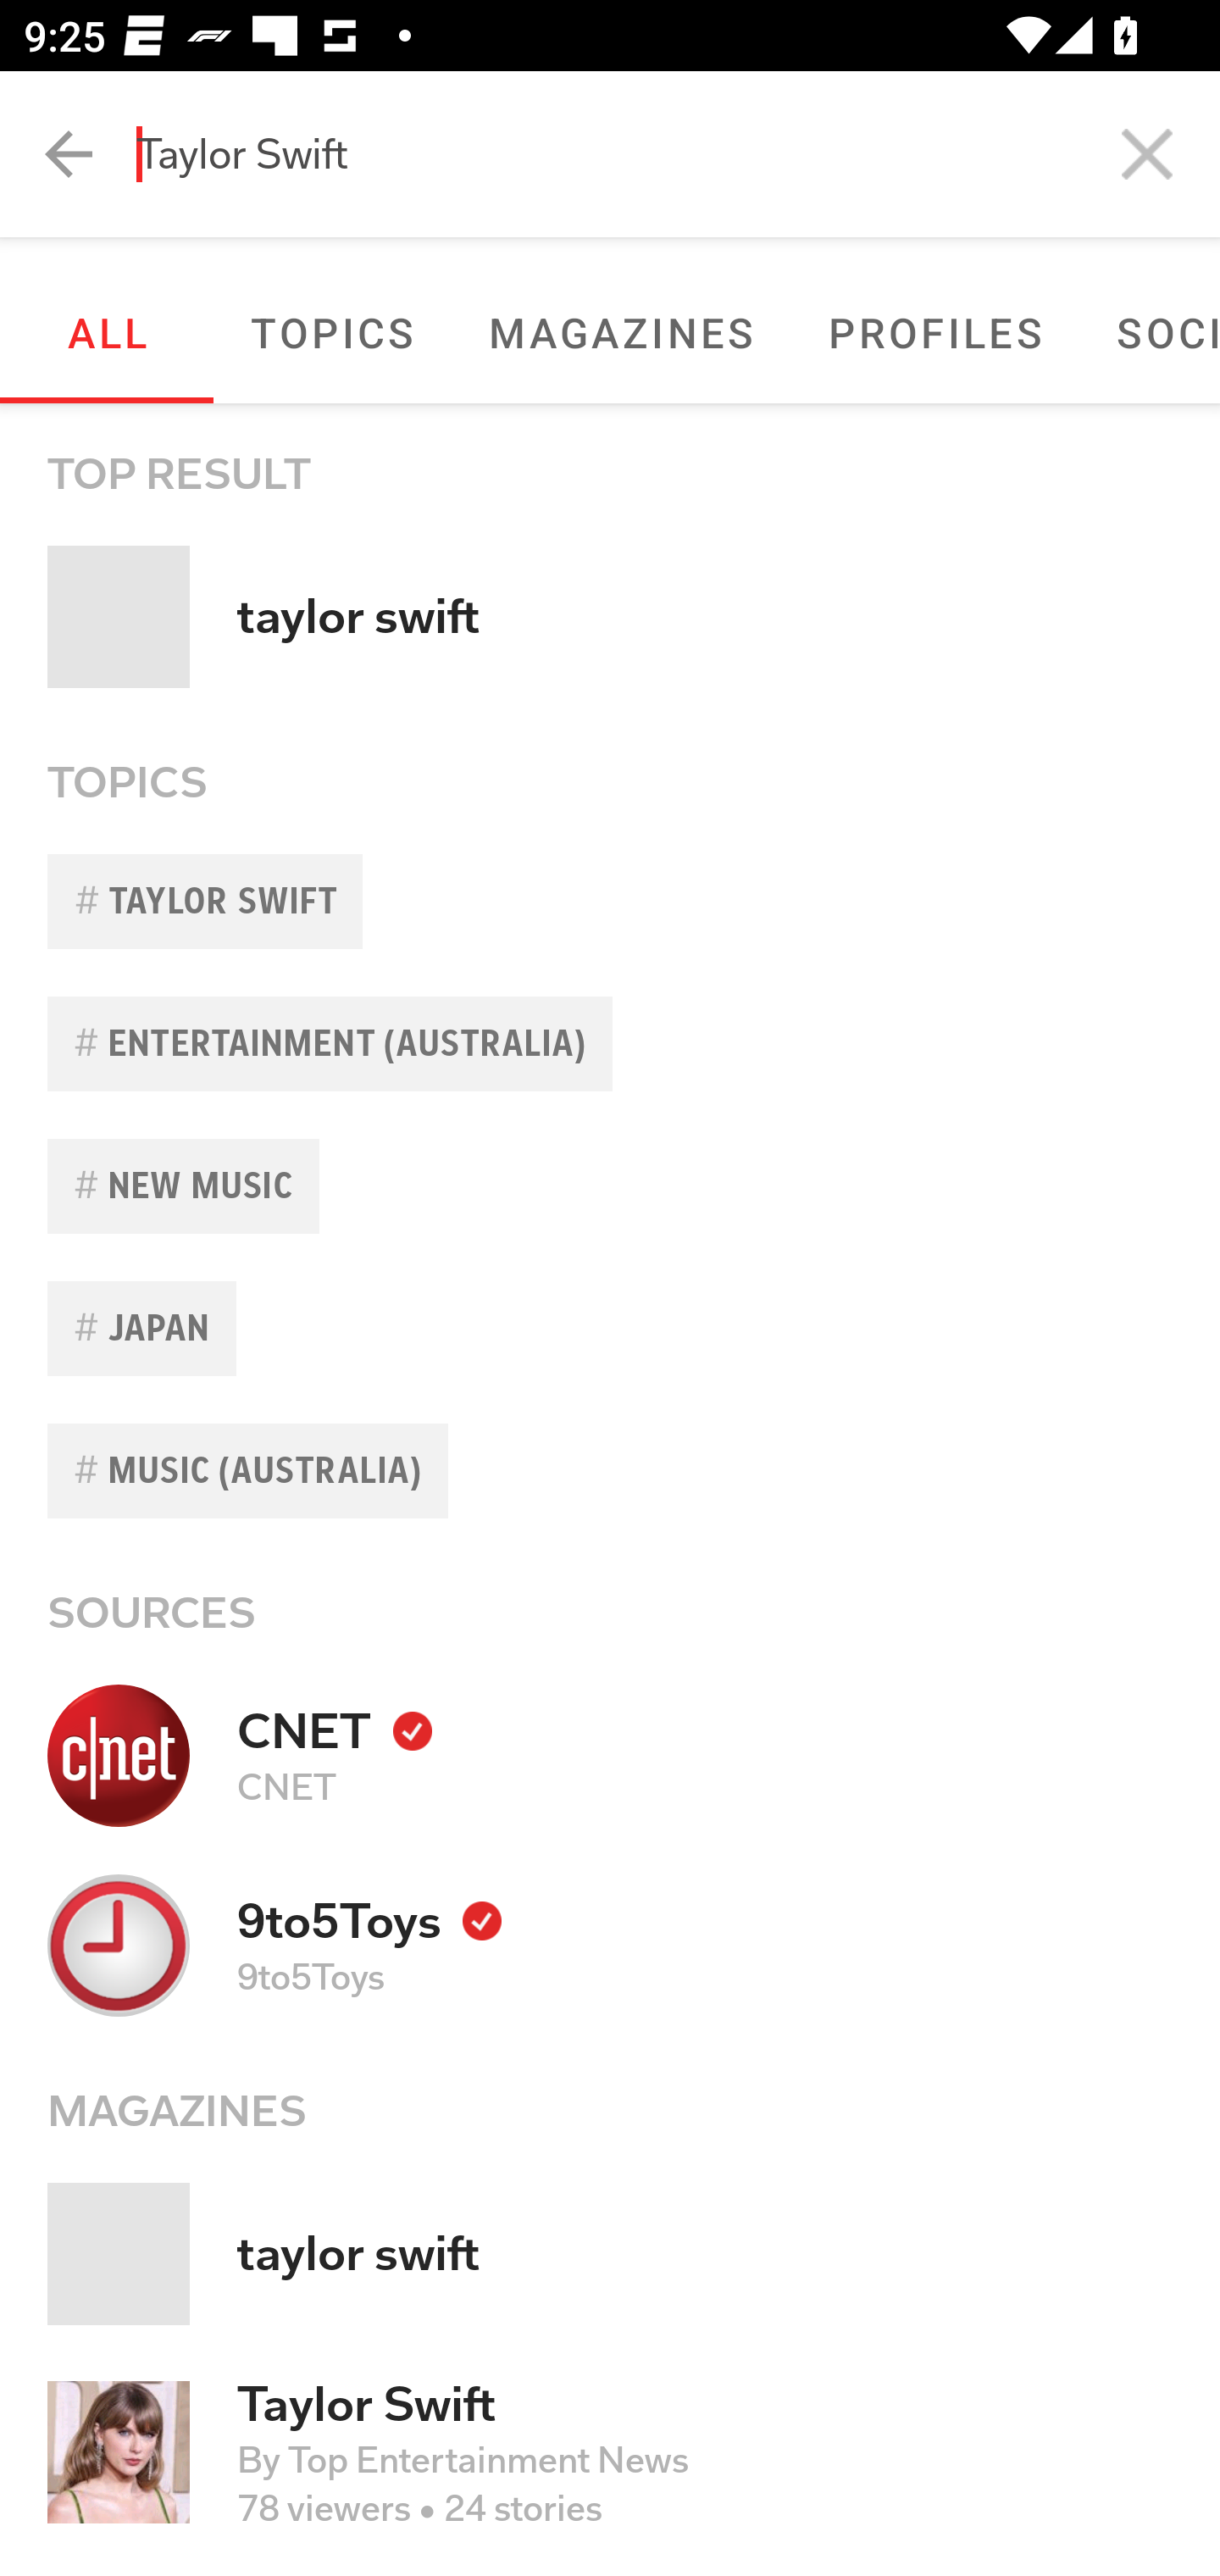 This screenshot has width=1220, height=2576. What do you see at coordinates (610, 1755) in the screenshot?
I see `CNET` at bounding box center [610, 1755].